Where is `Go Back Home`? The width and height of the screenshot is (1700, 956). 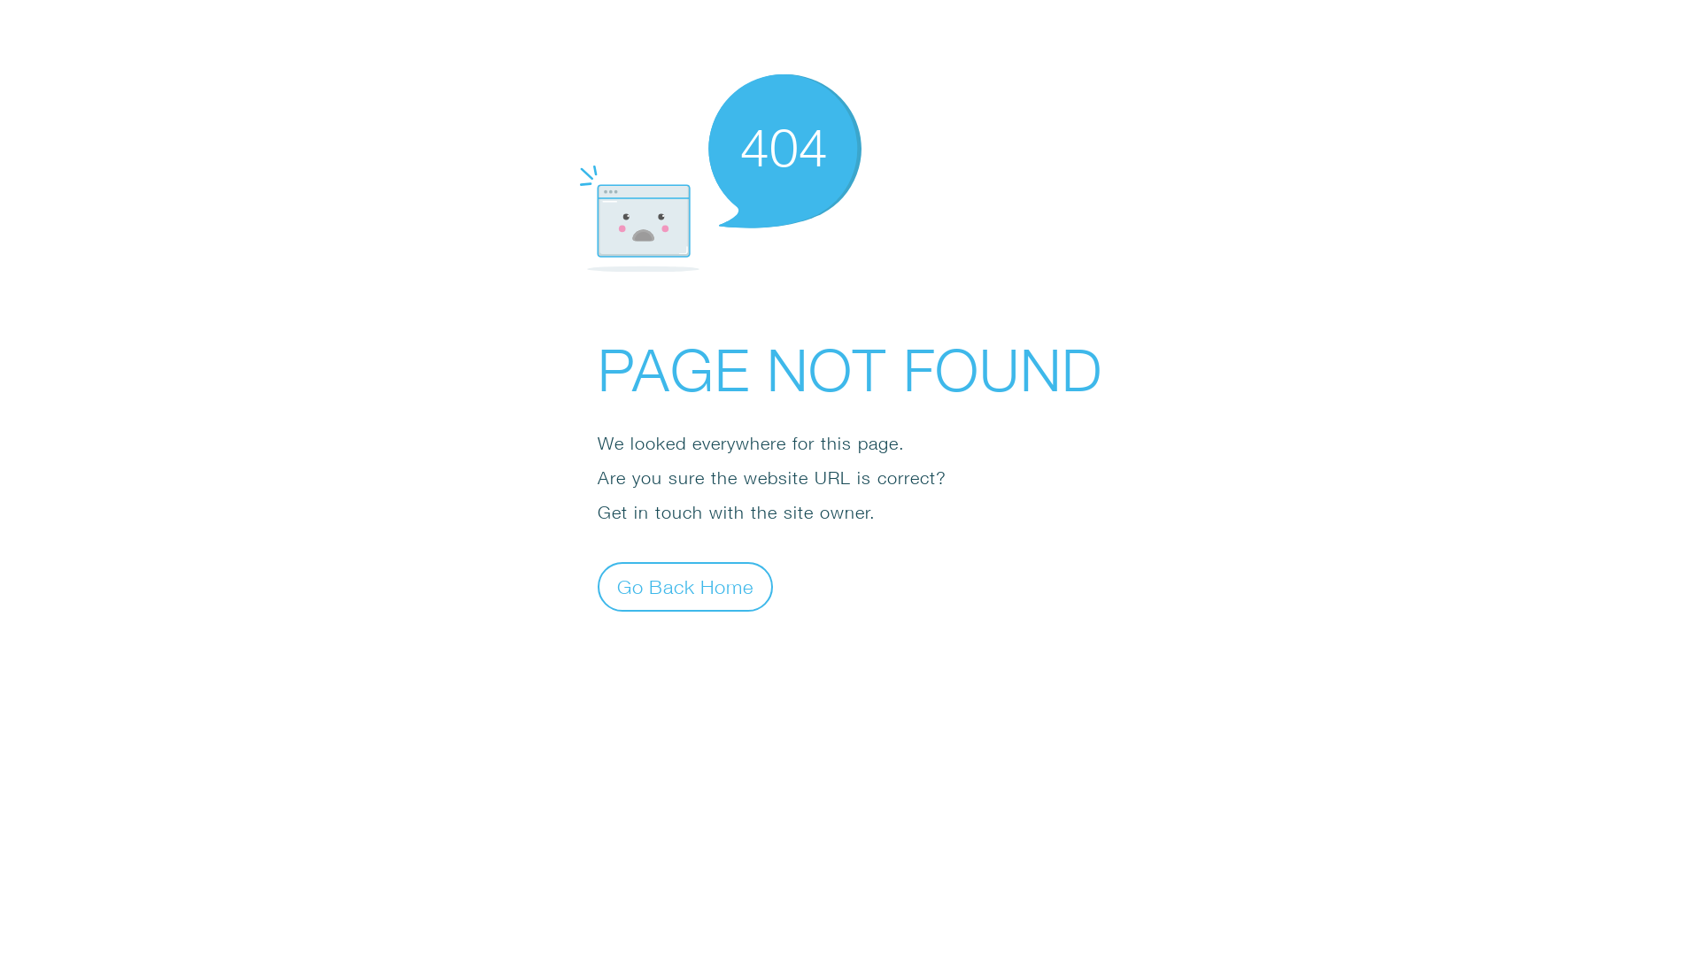 Go Back Home is located at coordinates (685, 586).